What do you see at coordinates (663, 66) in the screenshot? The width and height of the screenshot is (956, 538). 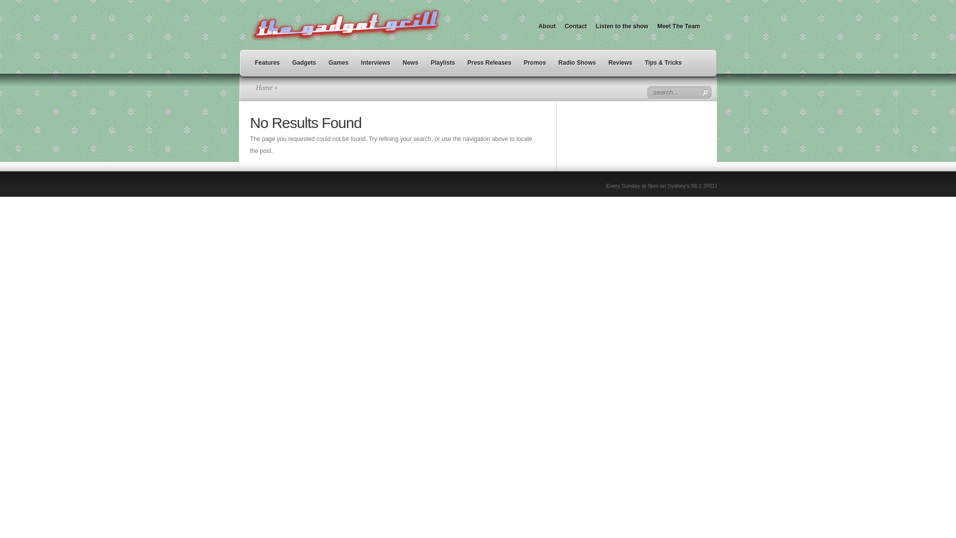 I see `Tips & Tricks` at bounding box center [663, 66].